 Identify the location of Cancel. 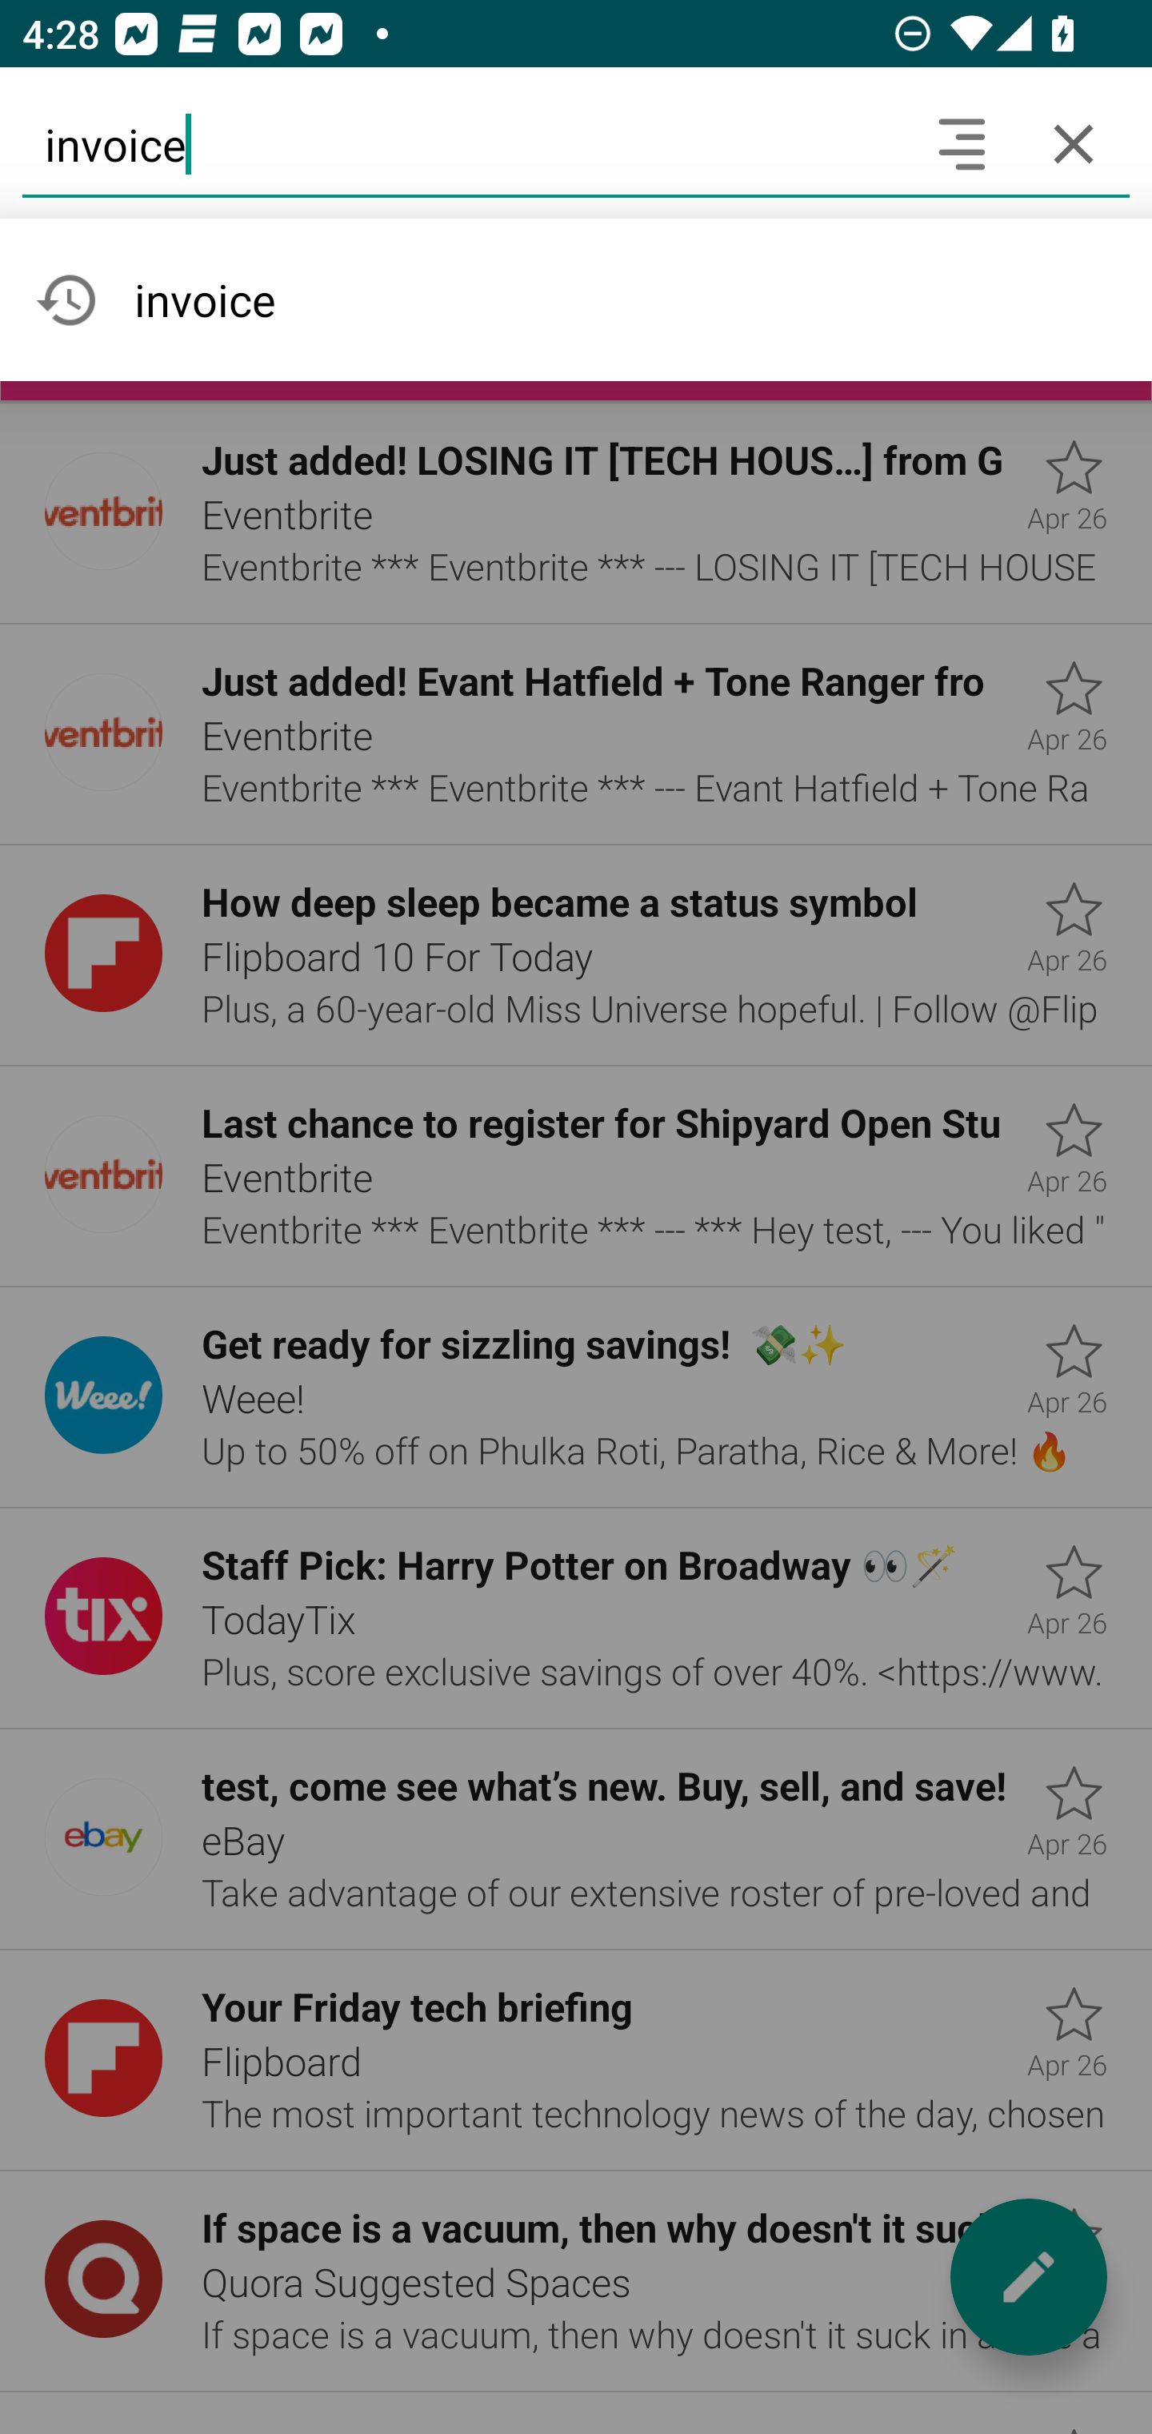
(1074, 143).